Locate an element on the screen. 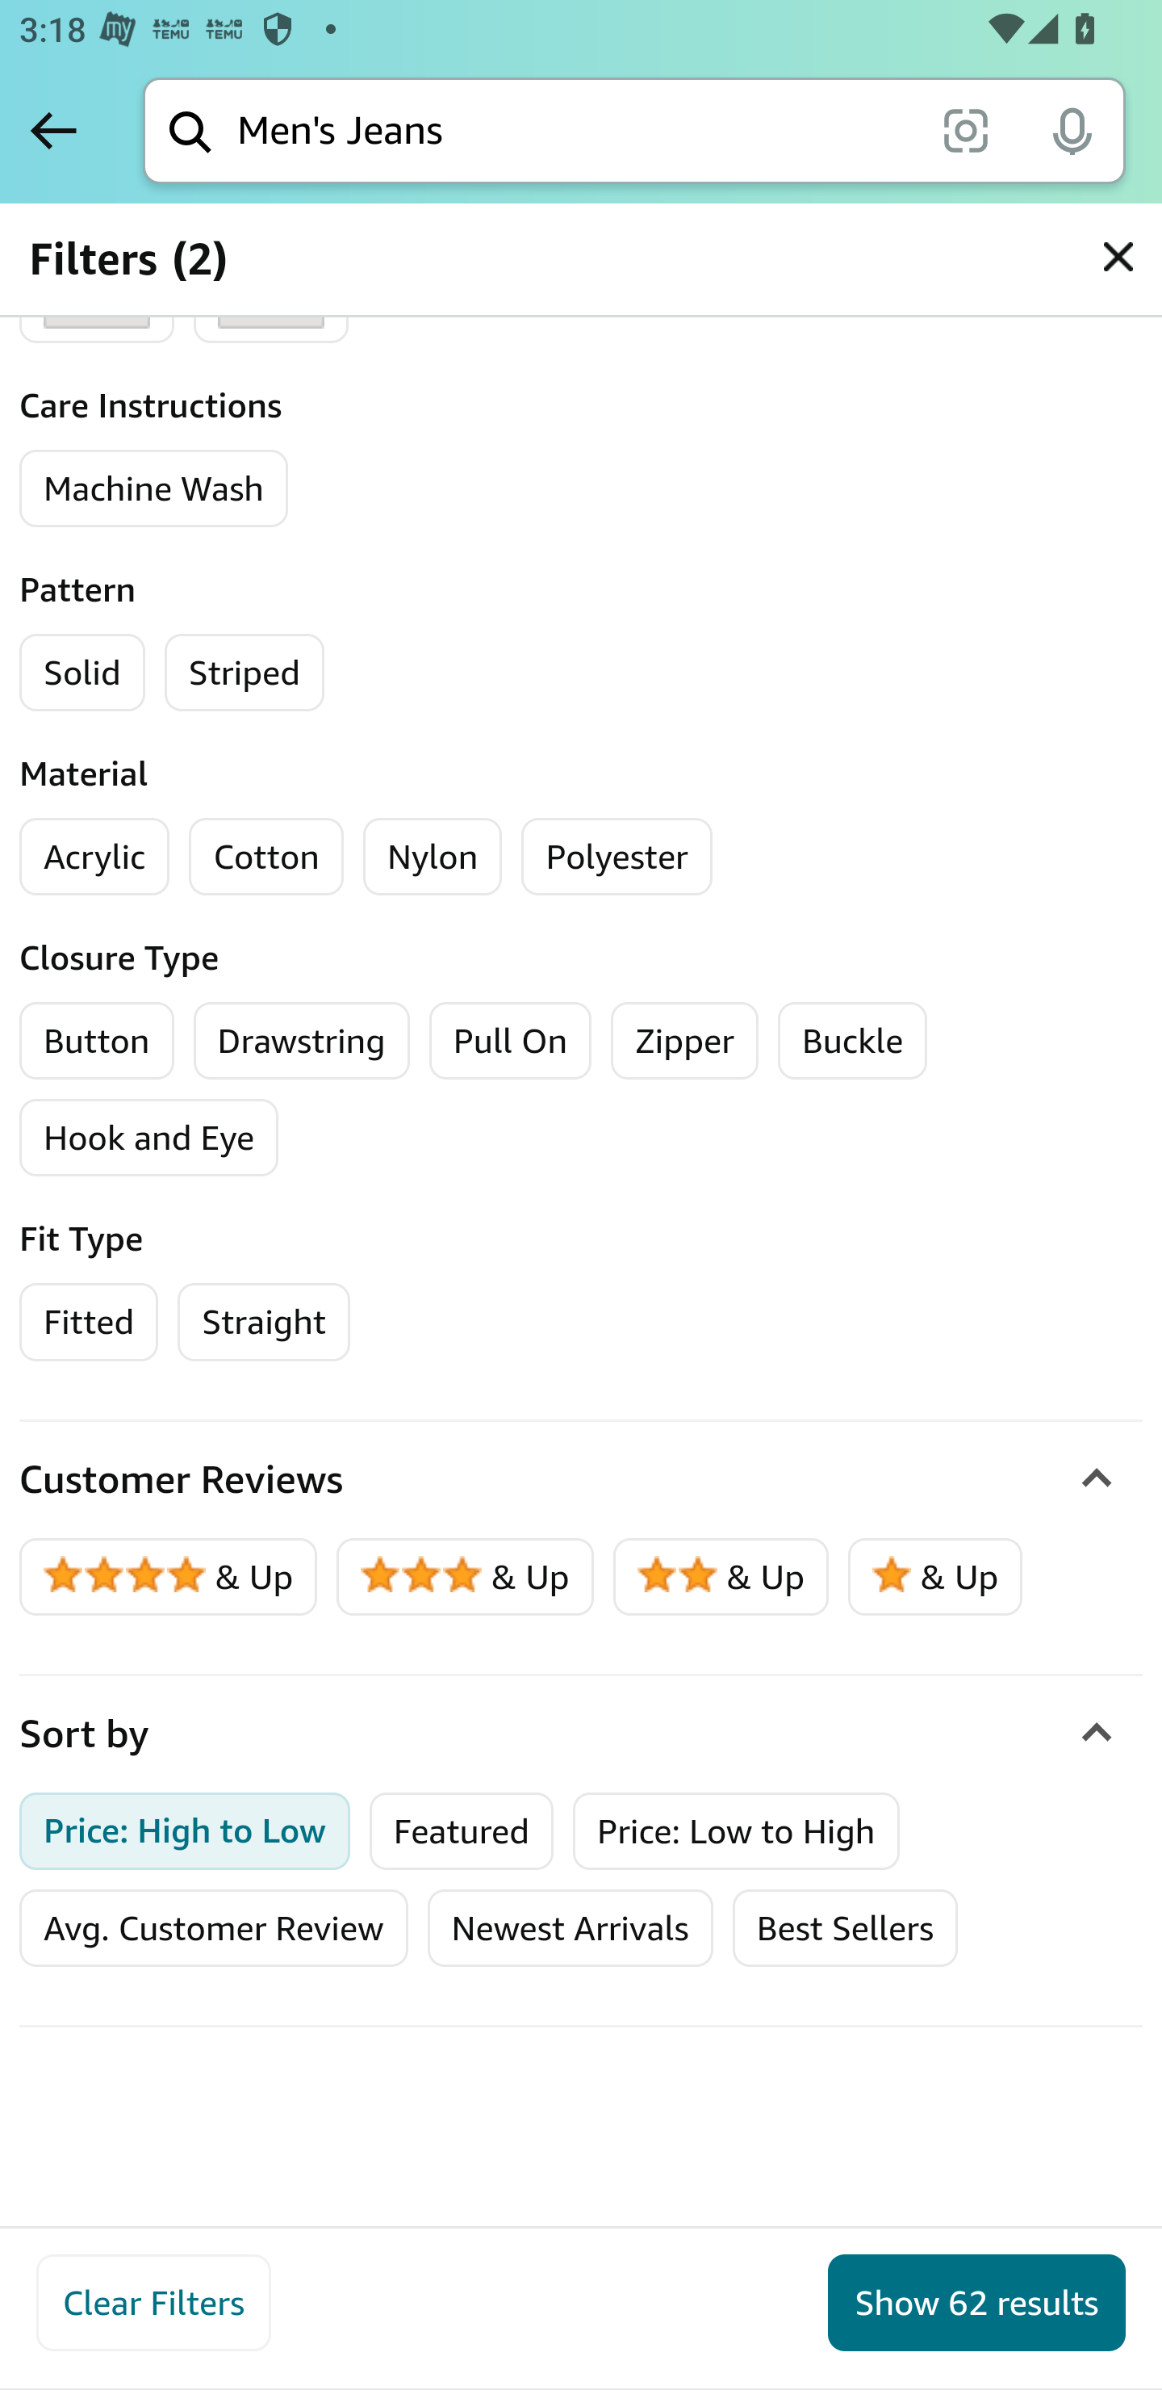 This screenshot has width=1162, height=2390. Sort by is located at coordinates (581, 1733).